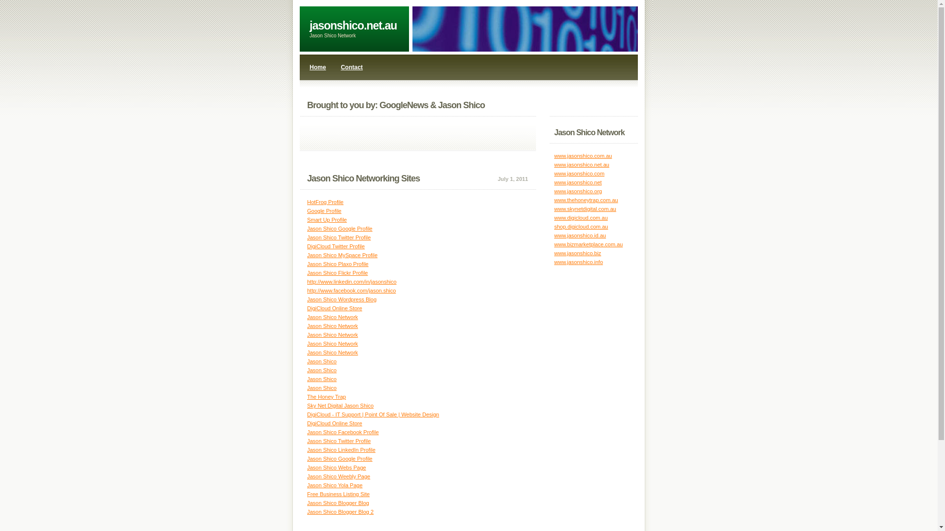 The height and width of the screenshot is (531, 945). I want to click on shop.digicloud.com.au, so click(581, 227).